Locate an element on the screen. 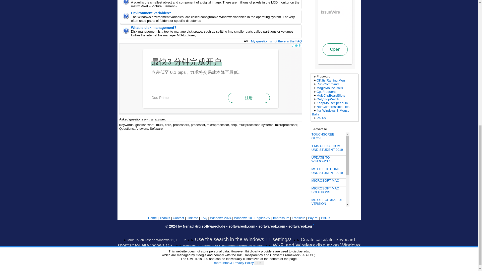 This screenshot has height=271, width=482. Asked questions on this answer: is located at coordinates (142, 119).